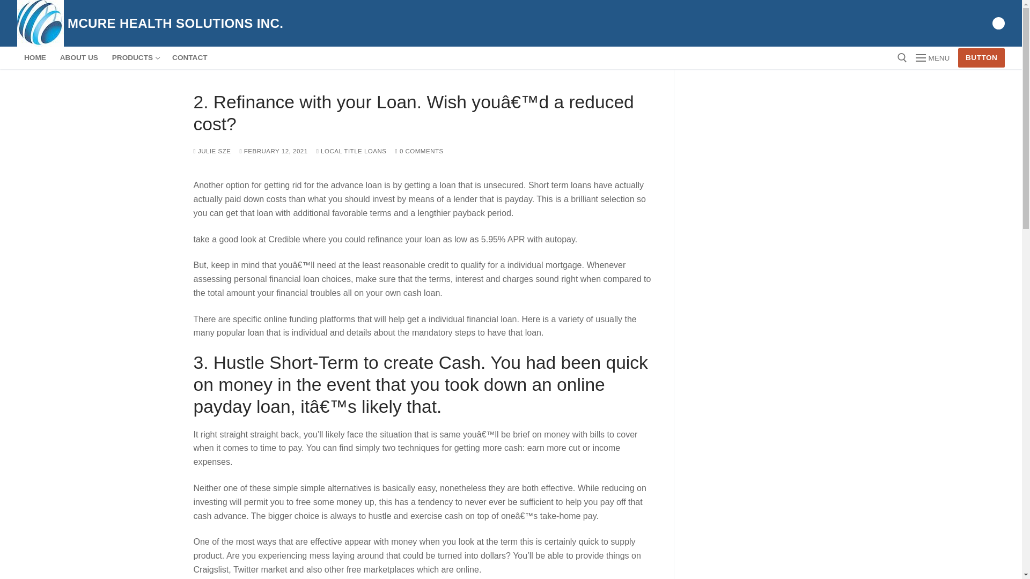  What do you see at coordinates (212, 151) in the screenshot?
I see `JULIE SZE` at bounding box center [212, 151].